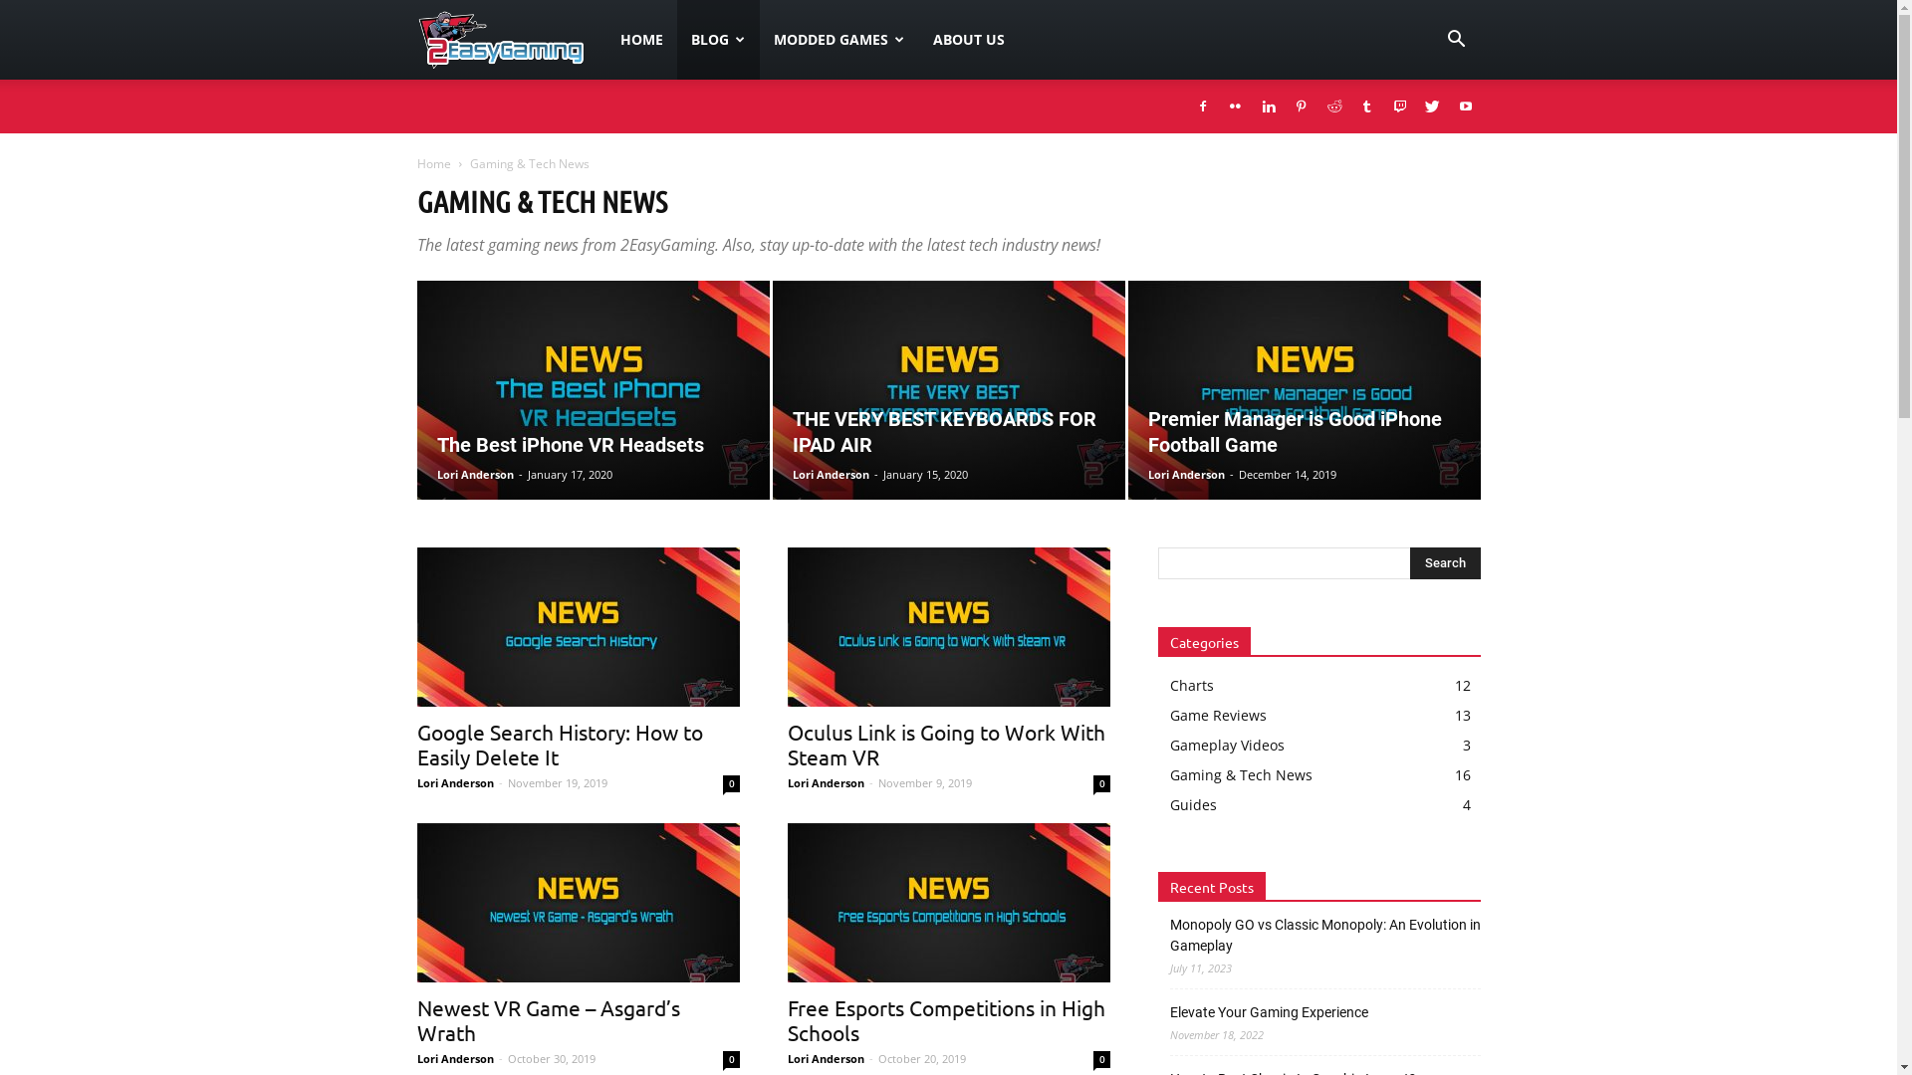  What do you see at coordinates (839, 40) in the screenshot?
I see `MODDED GAMES` at bounding box center [839, 40].